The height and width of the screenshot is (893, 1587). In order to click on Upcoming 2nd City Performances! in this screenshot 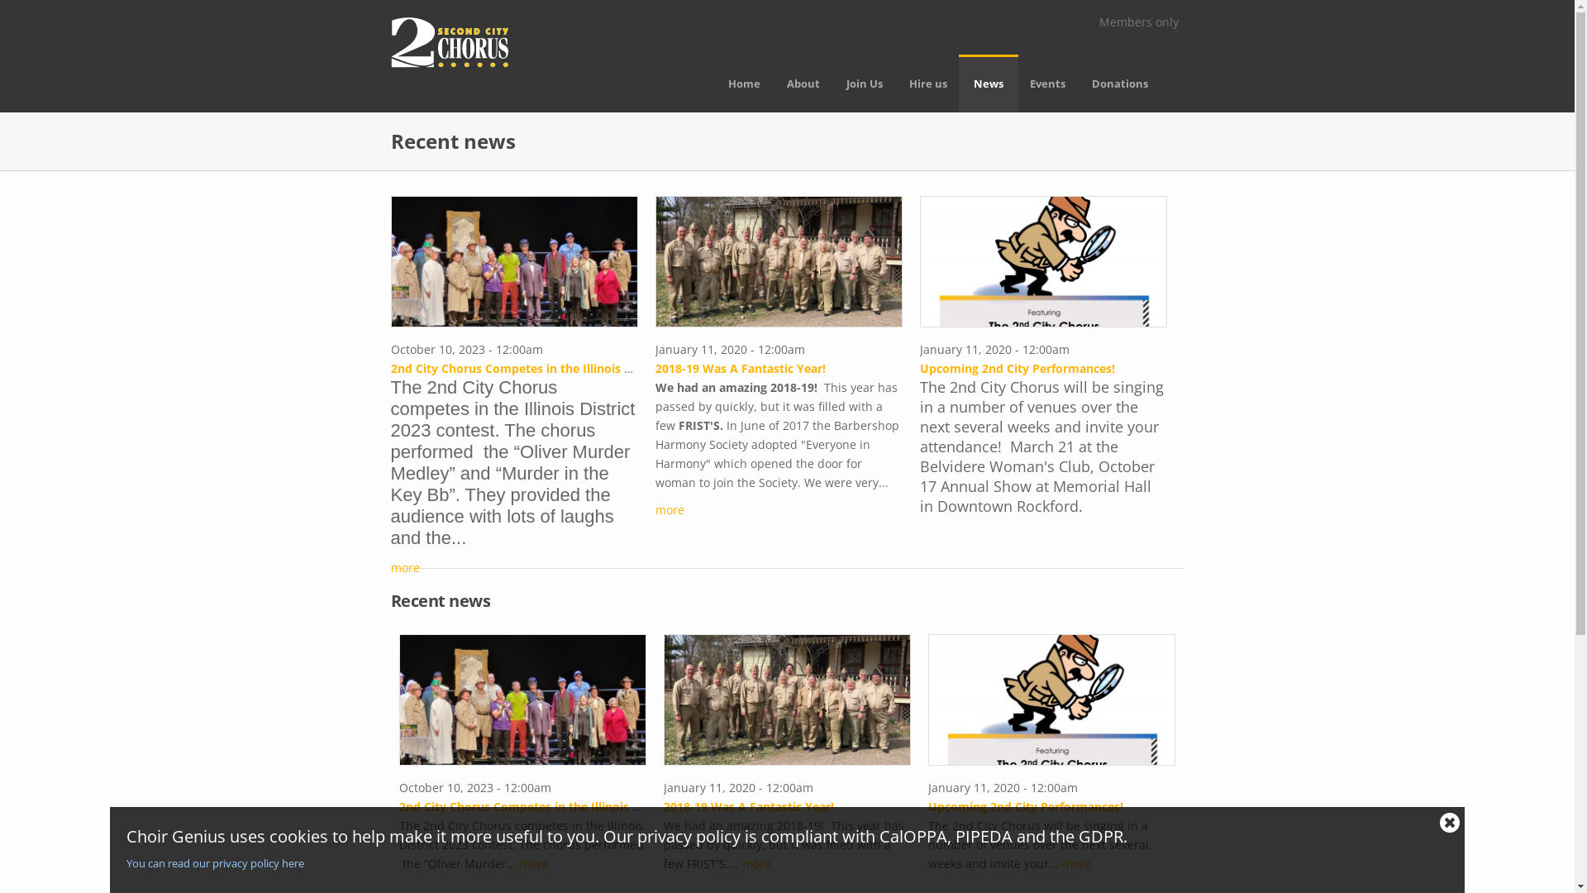, I will do `click(1017, 369)`.